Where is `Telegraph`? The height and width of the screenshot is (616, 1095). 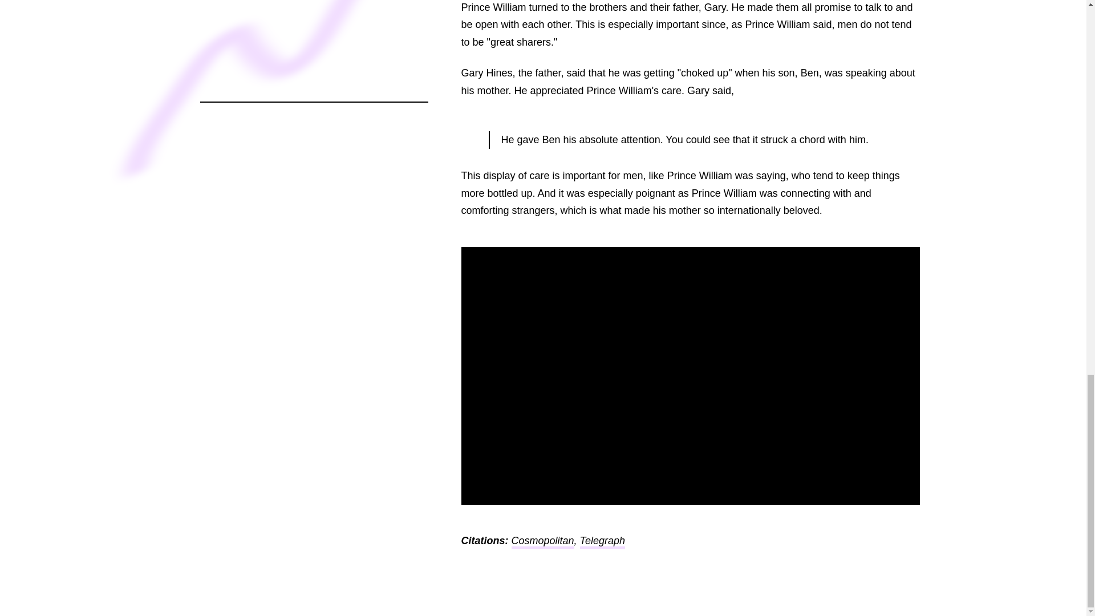 Telegraph is located at coordinates (602, 542).